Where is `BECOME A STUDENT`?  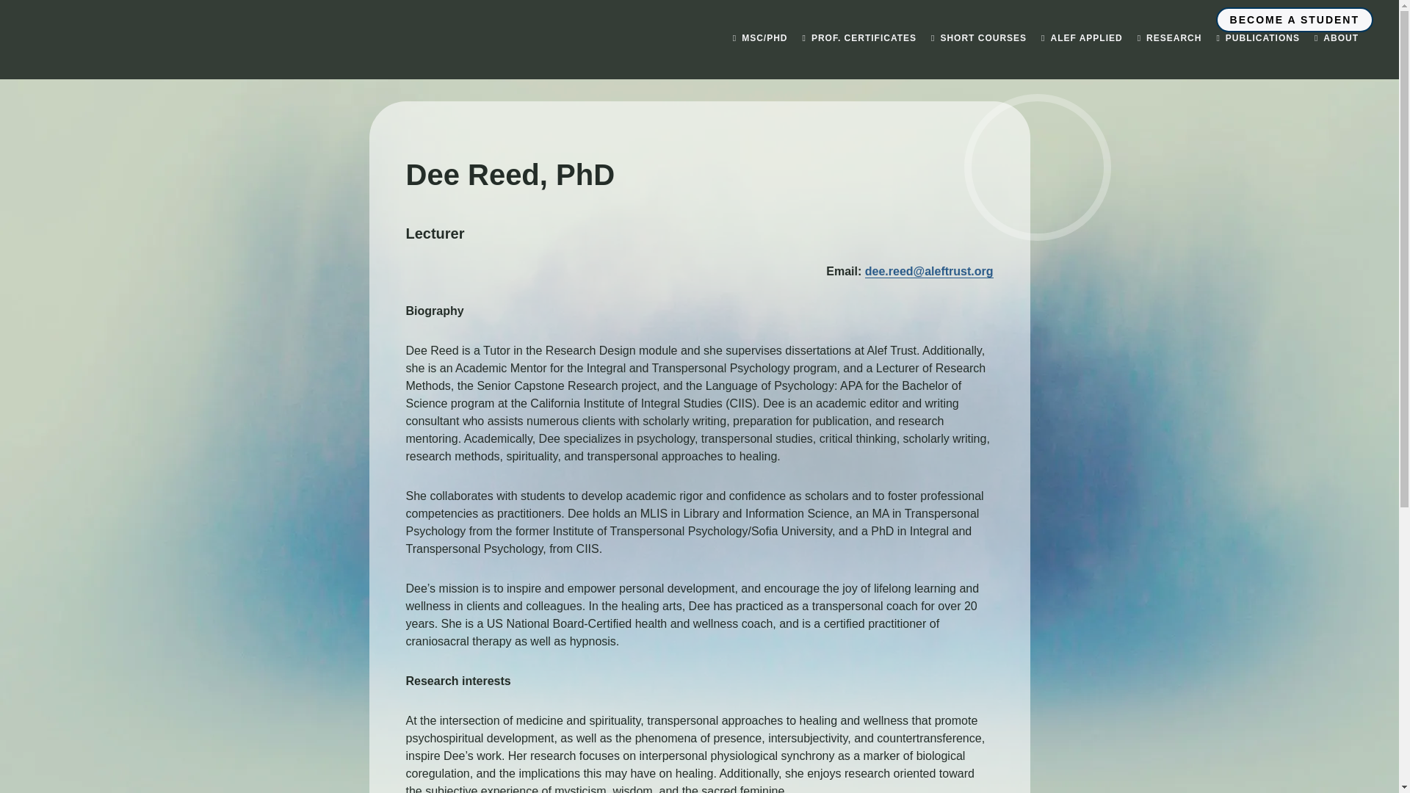
BECOME A STUDENT is located at coordinates (1294, 19).